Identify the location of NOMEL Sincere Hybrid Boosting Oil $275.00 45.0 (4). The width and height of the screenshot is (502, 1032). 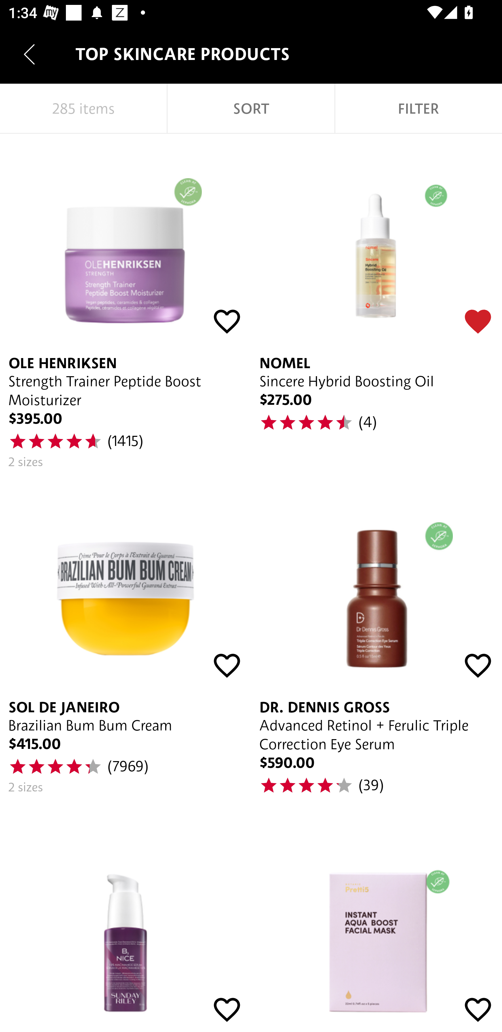
(376, 306).